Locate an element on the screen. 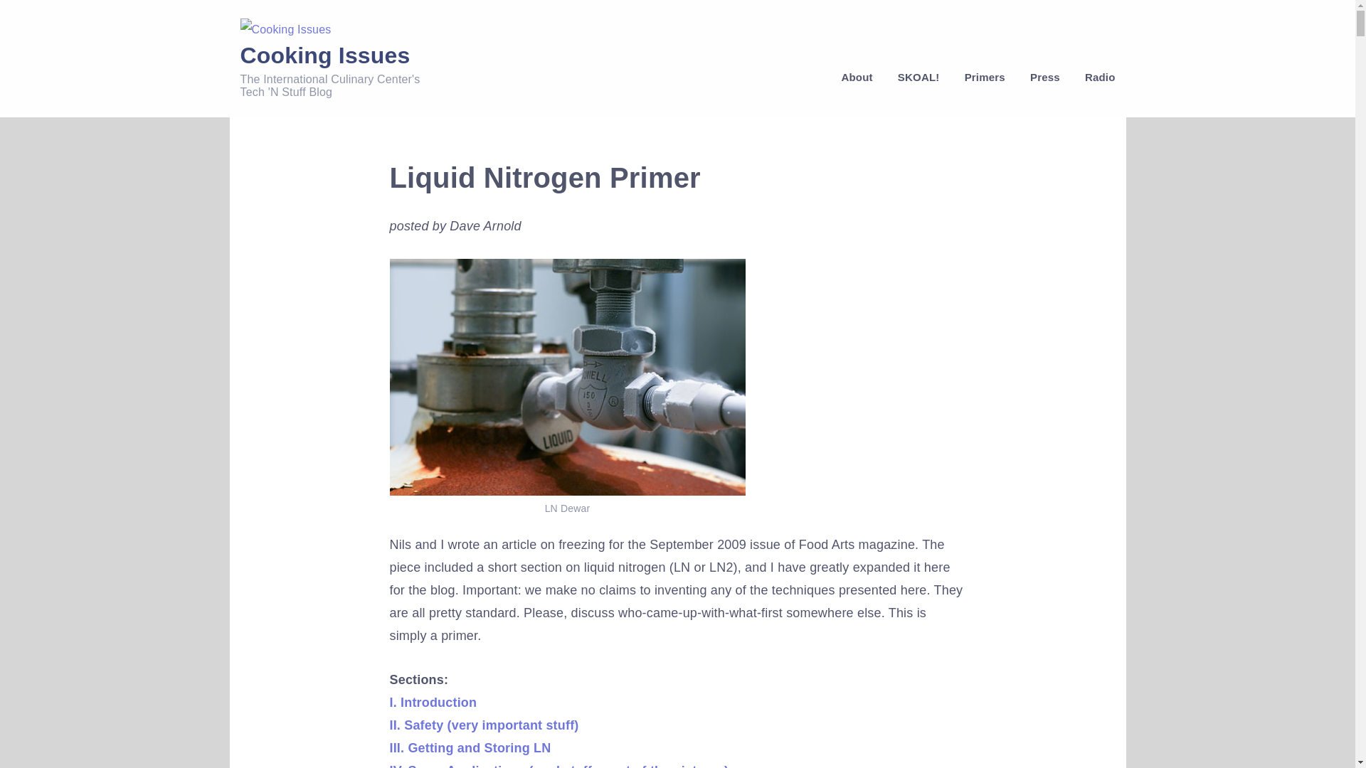  I. Introduction is located at coordinates (433, 703).